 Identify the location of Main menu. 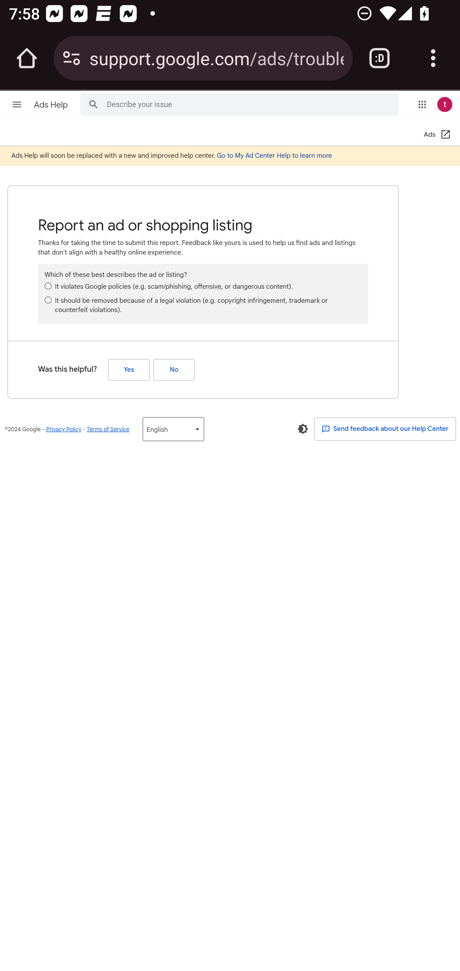
(17, 104).